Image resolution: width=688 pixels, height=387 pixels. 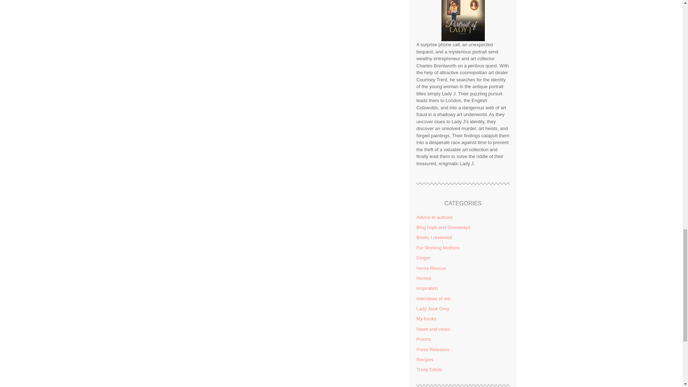 What do you see at coordinates (434, 217) in the screenshot?
I see `Advice to authors` at bounding box center [434, 217].